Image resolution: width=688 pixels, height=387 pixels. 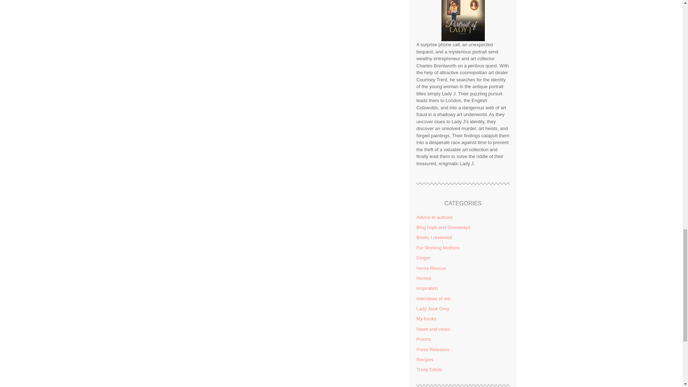 What do you see at coordinates (434, 217) in the screenshot?
I see `Advice to authors` at bounding box center [434, 217].